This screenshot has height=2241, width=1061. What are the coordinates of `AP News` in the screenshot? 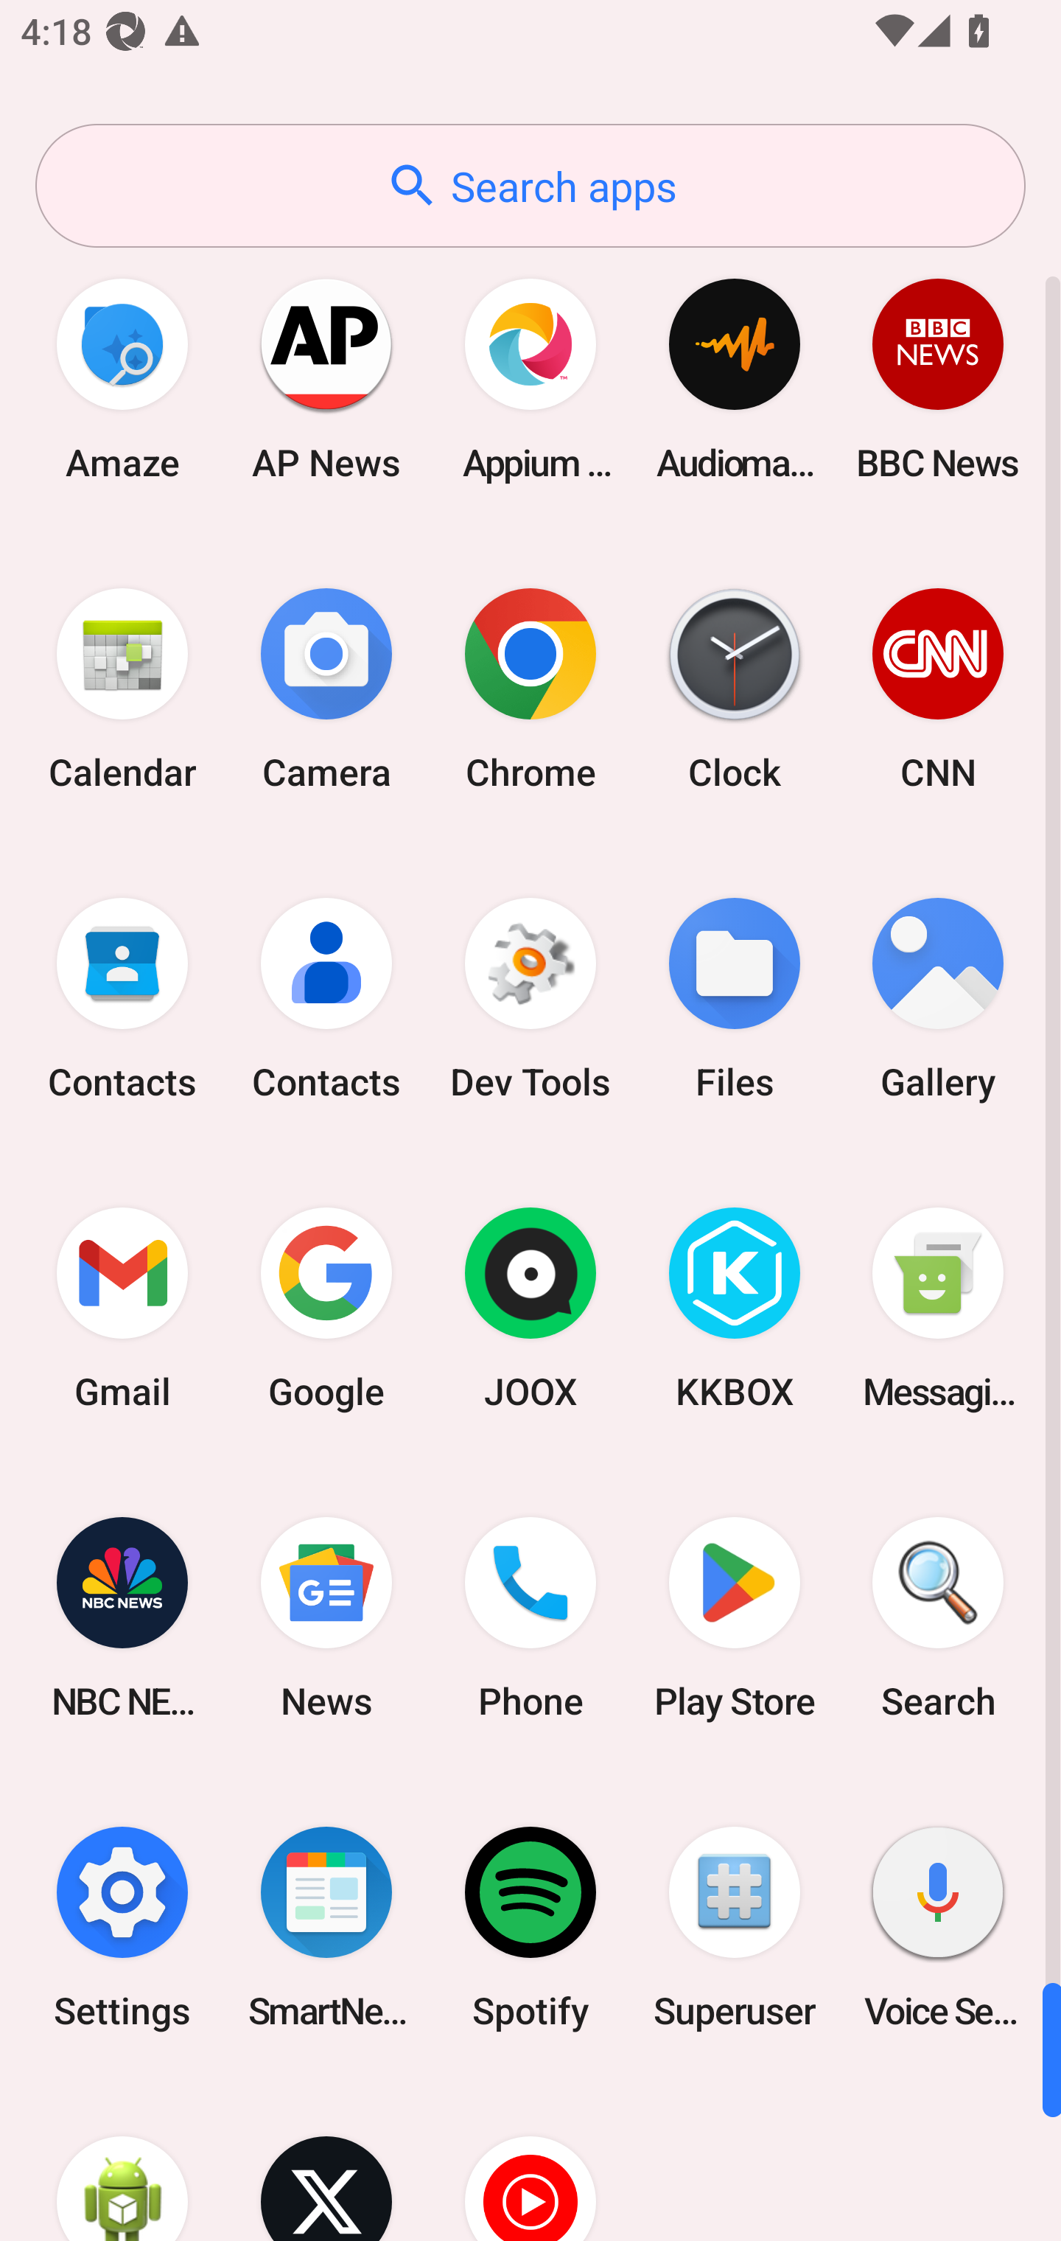 It's located at (326, 379).